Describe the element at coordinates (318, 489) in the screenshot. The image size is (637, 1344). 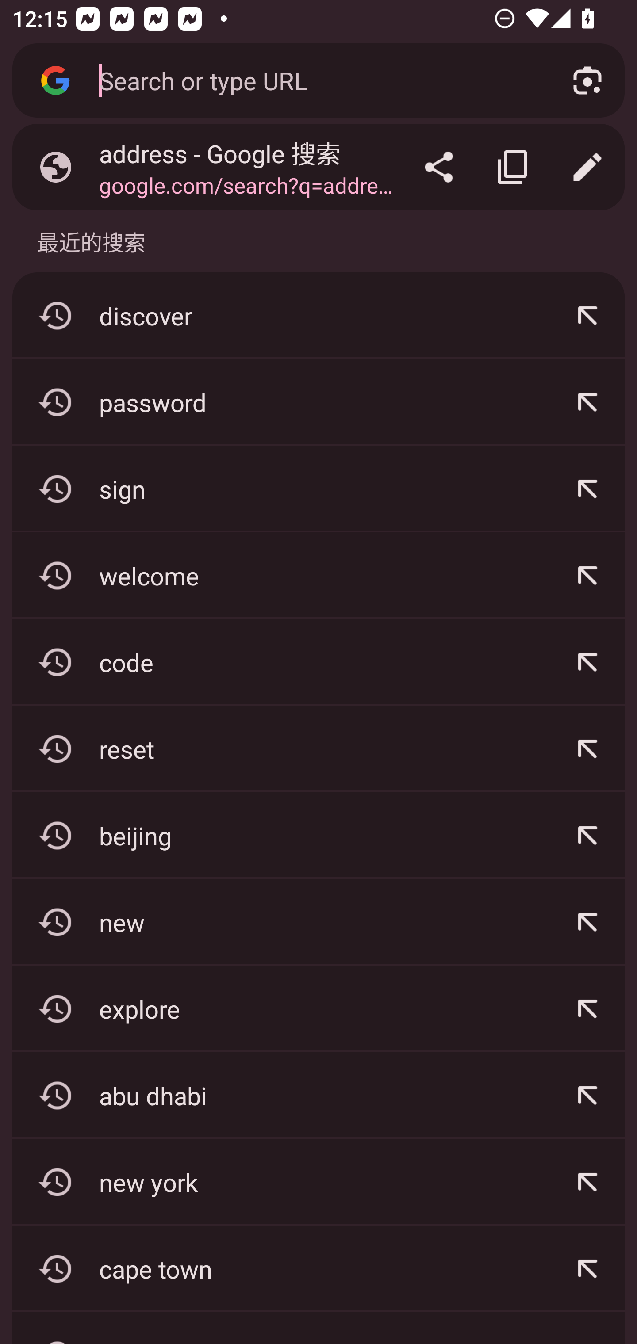
I see `sign Refine: sign` at that location.